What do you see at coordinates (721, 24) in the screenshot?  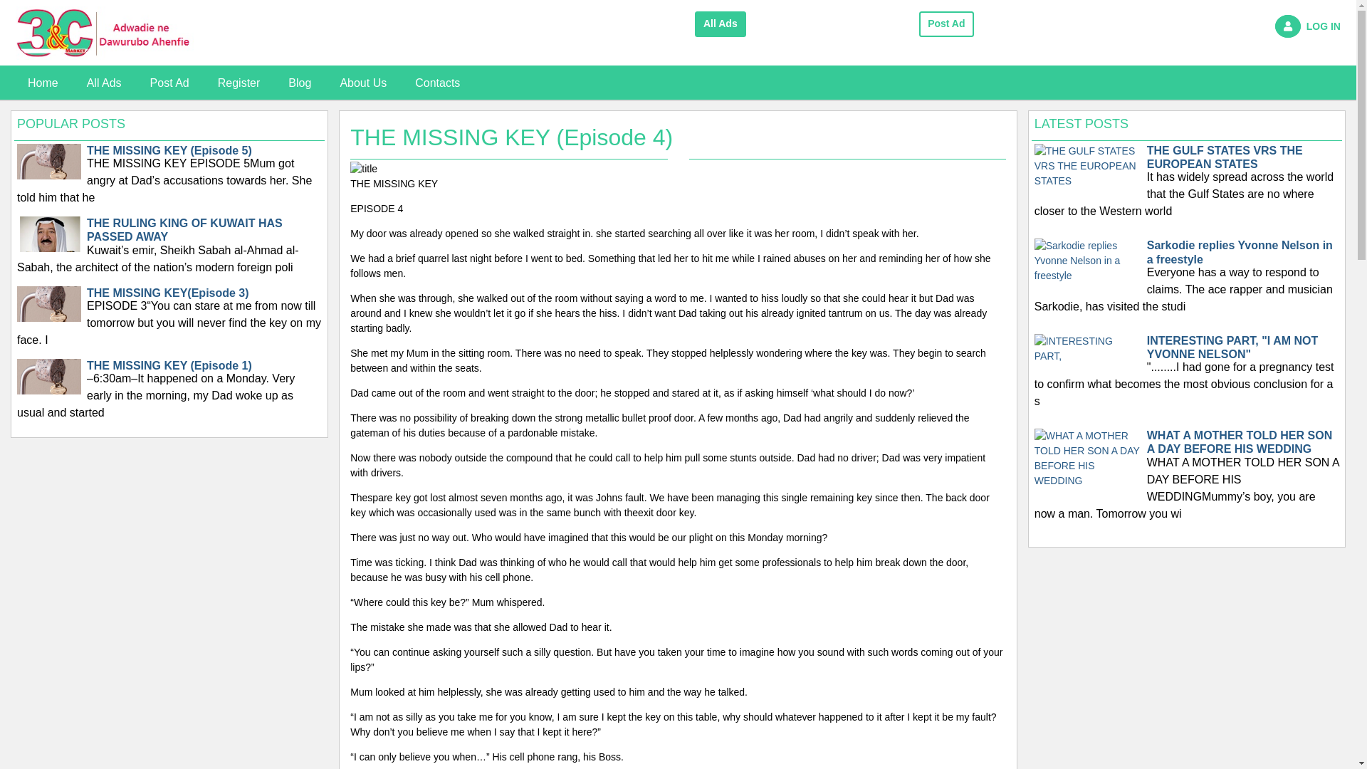 I see `All Ads` at bounding box center [721, 24].